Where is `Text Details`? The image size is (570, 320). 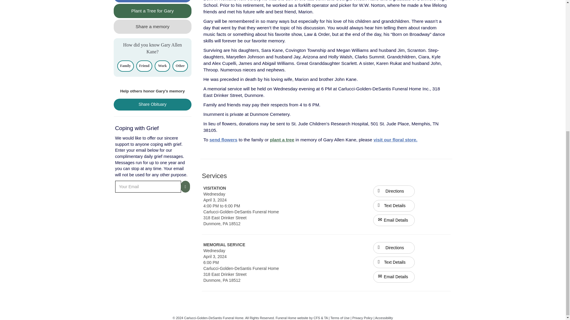 Text Details is located at coordinates (394, 263).